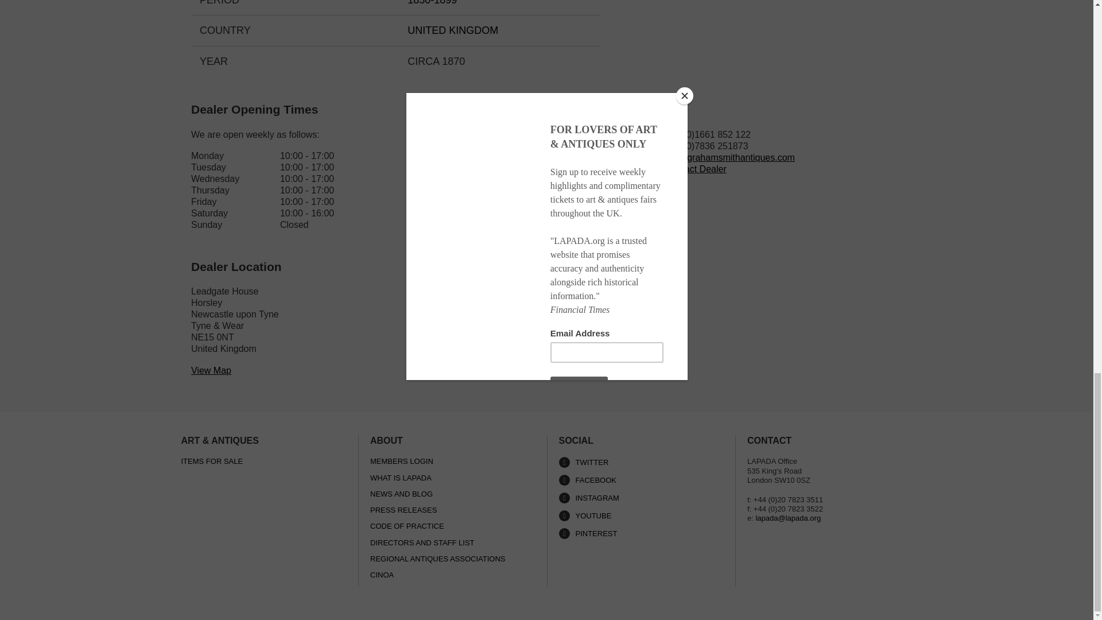 The width and height of the screenshot is (1102, 620). Describe the element at coordinates (641, 516) in the screenshot. I see `Learn more about LAPADA` at that location.